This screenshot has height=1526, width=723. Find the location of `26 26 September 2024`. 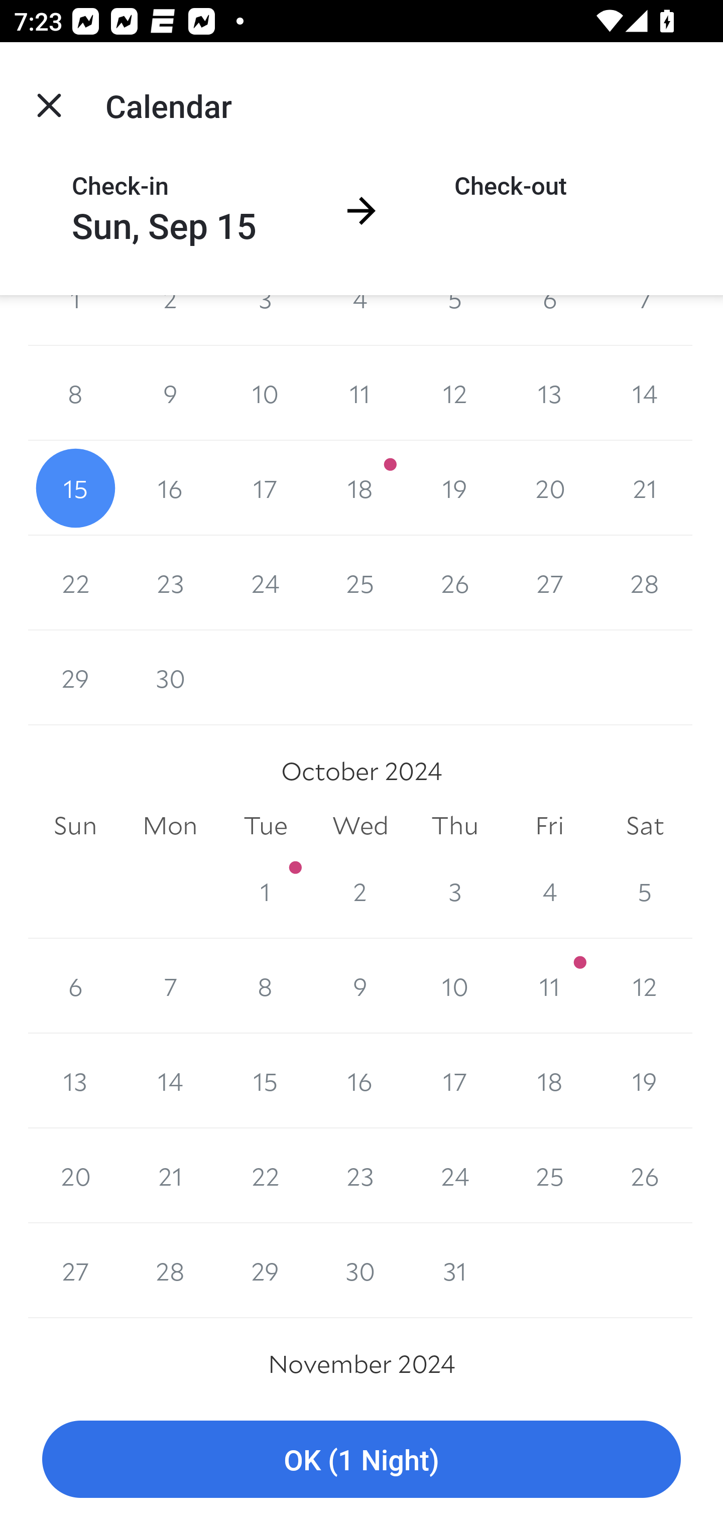

26 26 September 2024 is located at coordinates (455, 583).